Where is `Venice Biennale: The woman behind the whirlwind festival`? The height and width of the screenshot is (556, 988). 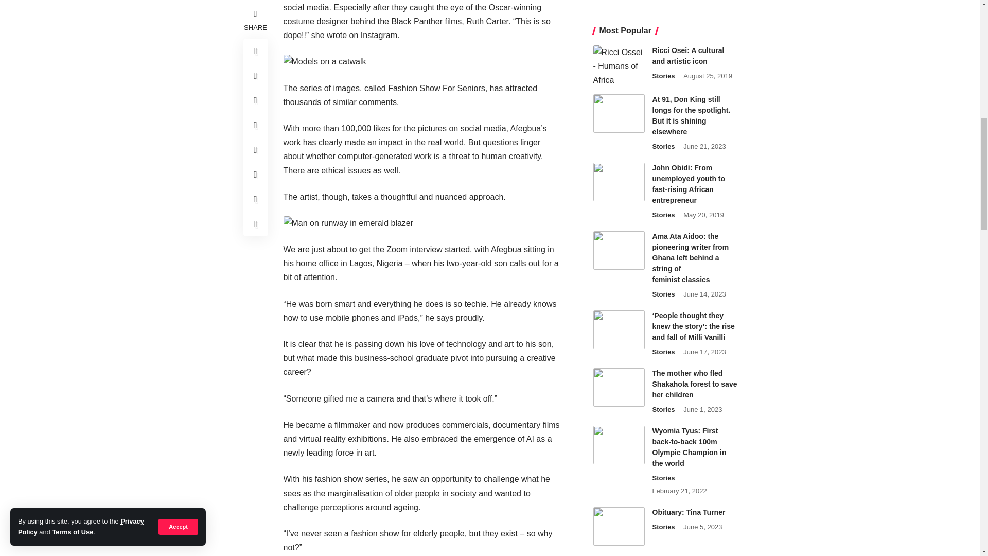
Venice Biennale: The woman behind the whirlwind festival is located at coordinates (619, 176).